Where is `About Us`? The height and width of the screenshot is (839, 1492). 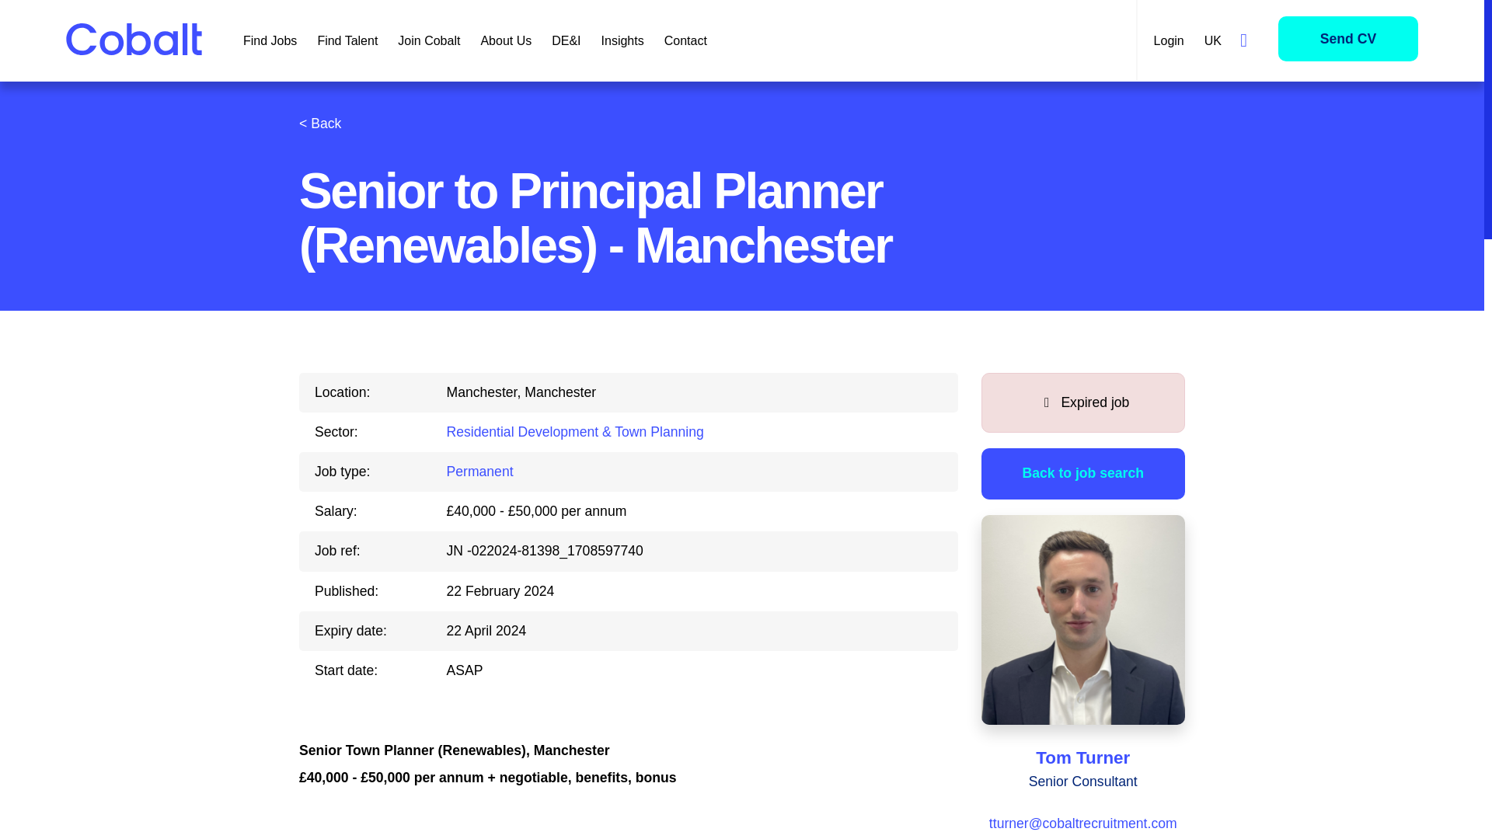 About Us is located at coordinates (505, 40).